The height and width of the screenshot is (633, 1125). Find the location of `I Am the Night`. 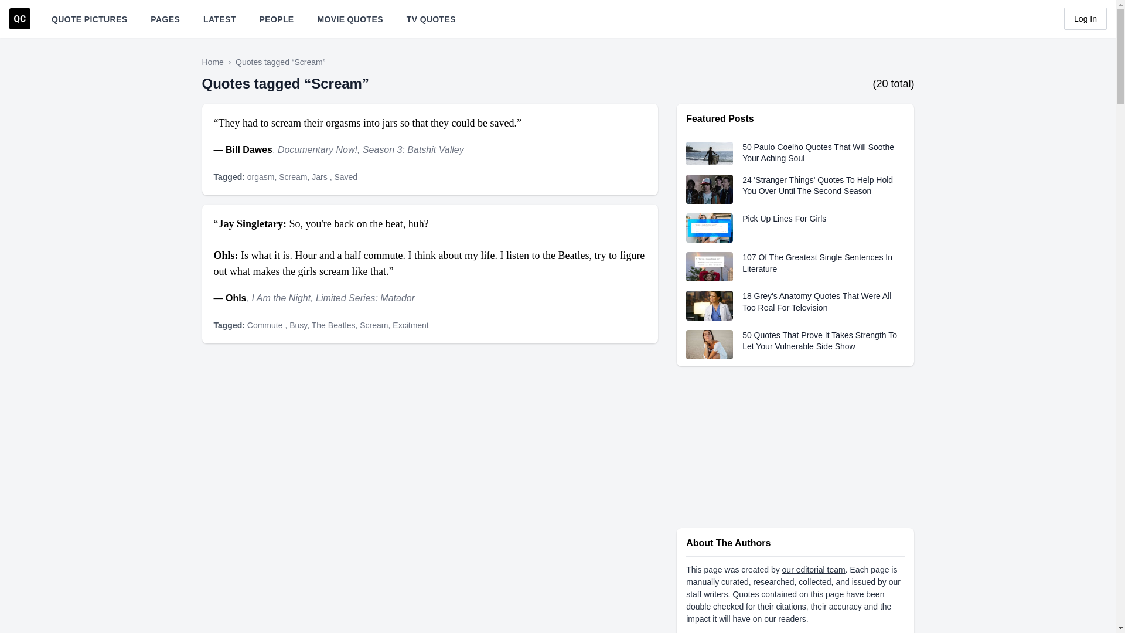

I Am the Night is located at coordinates (280, 298).